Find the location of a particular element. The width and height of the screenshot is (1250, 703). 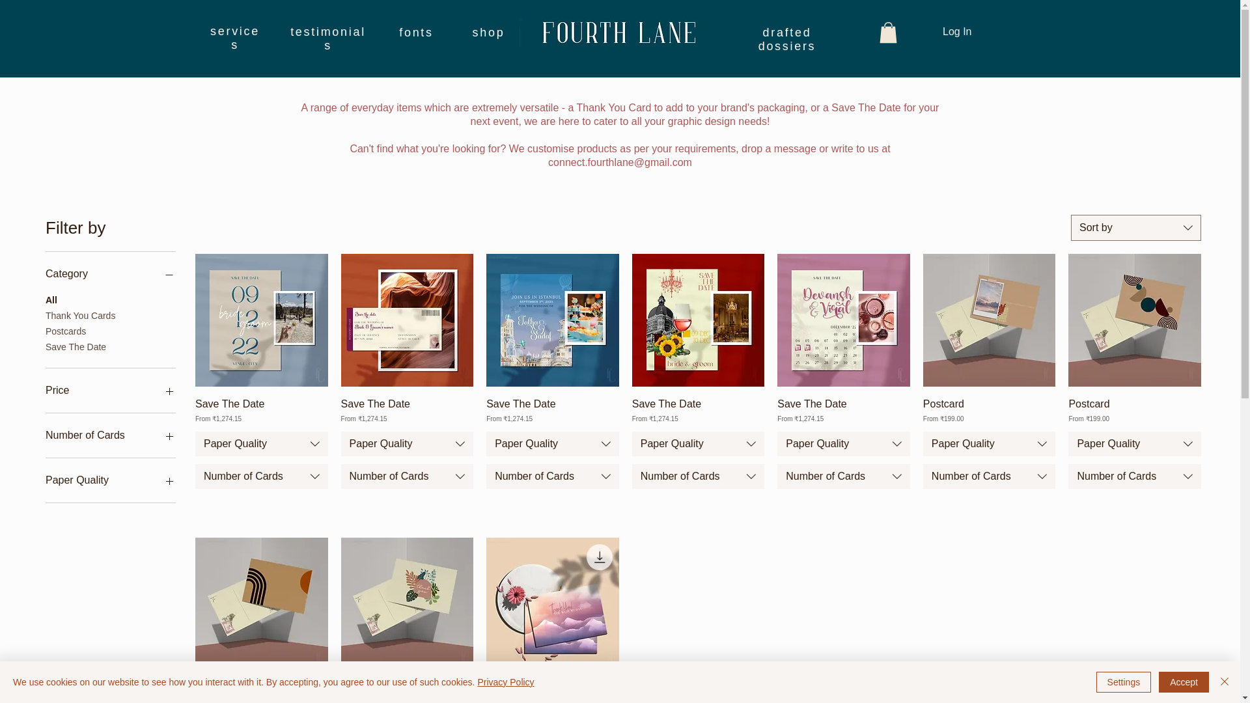

Number of Cards is located at coordinates (261, 476).